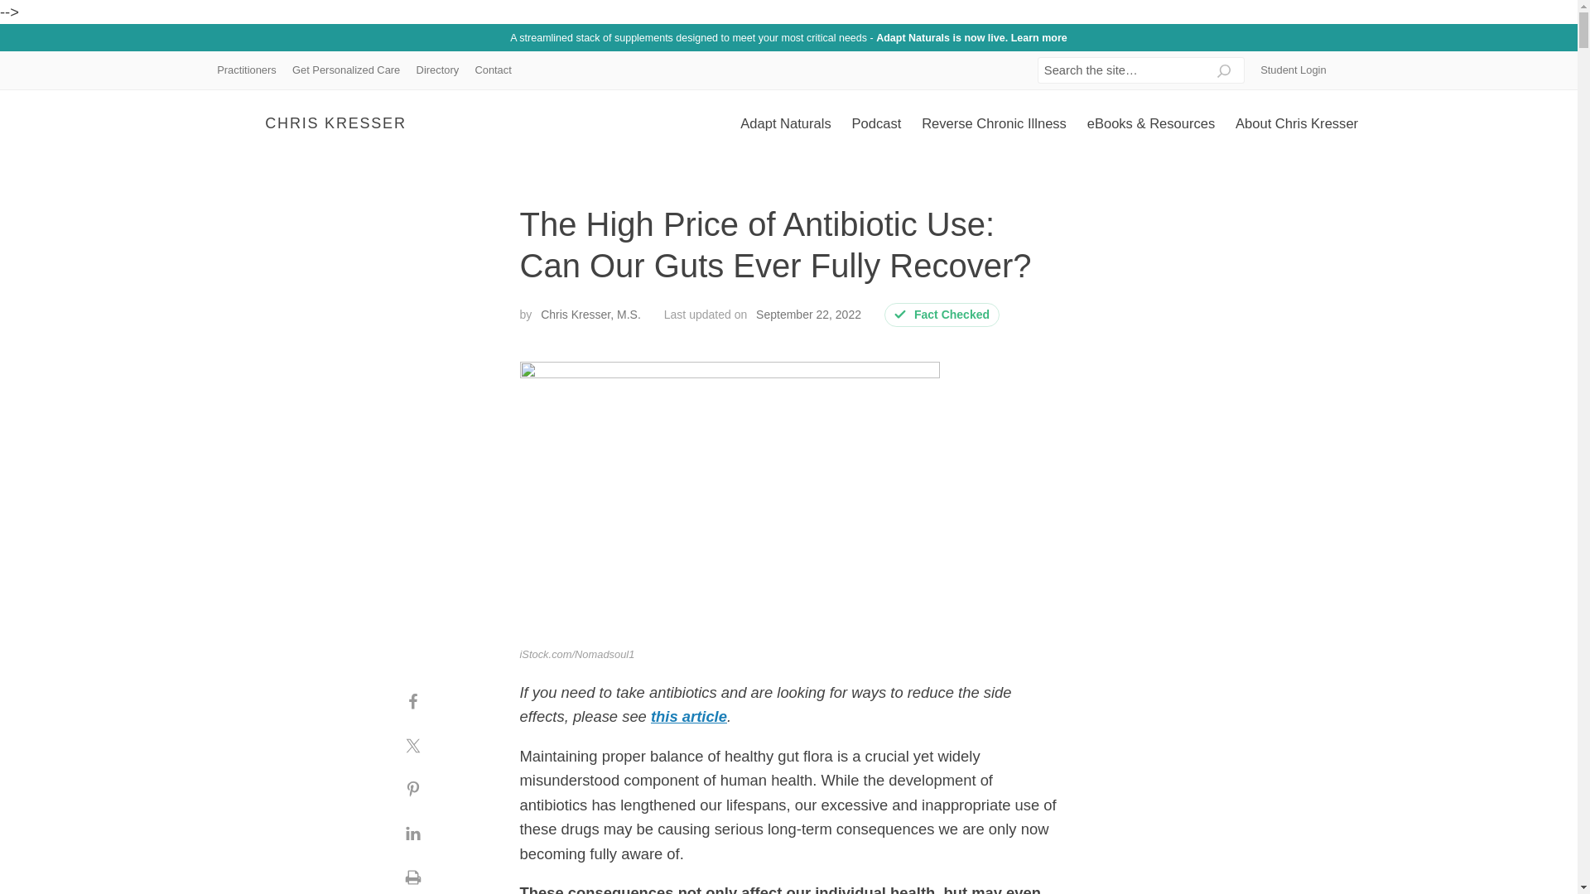  I want to click on About Chris Kresser, so click(1297, 123).